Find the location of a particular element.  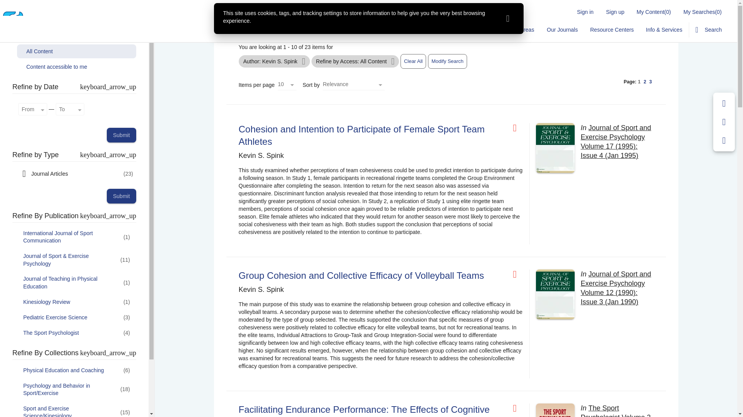

Save is located at coordinates (724, 103).